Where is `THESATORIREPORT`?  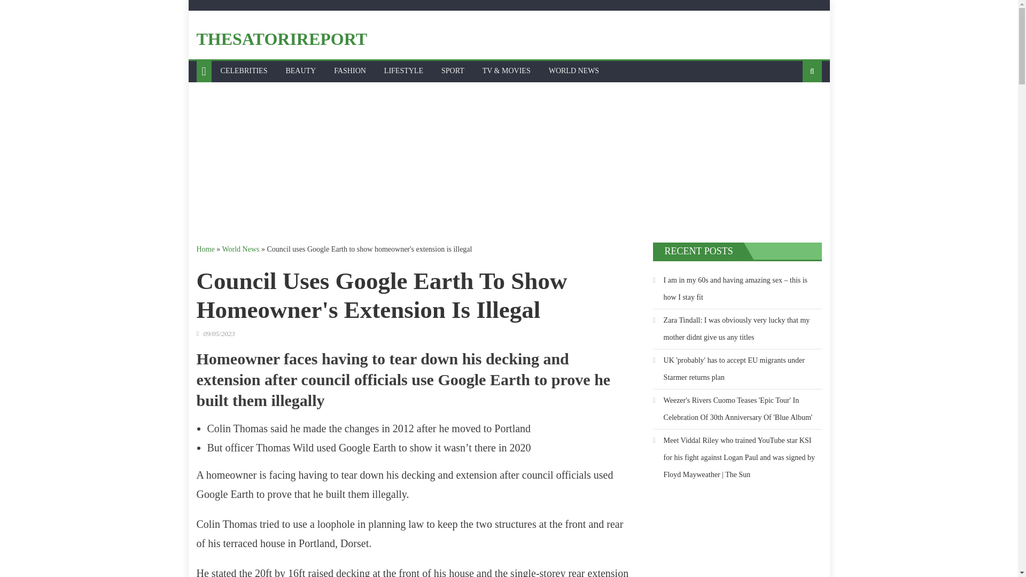
THESATORIREPORT is located at coordinates (282, 38).